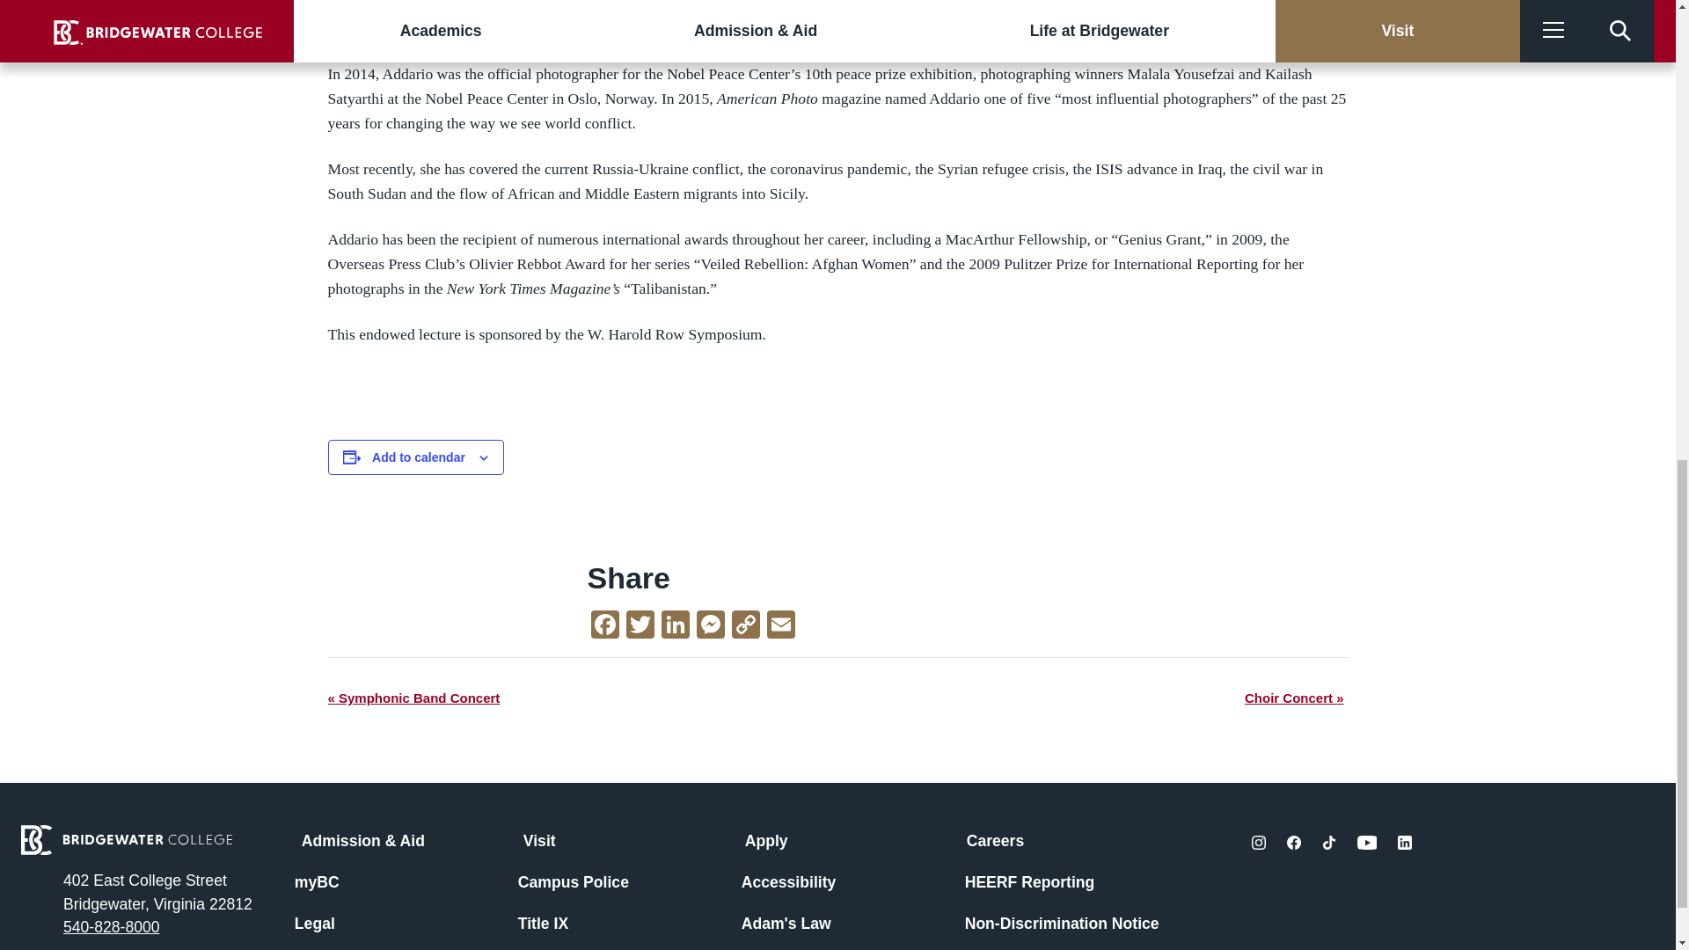 The image size is (1689, 950). Describe the element at coordinates (419, 457) in the screenshot. I see `Add to calendar` at that location.